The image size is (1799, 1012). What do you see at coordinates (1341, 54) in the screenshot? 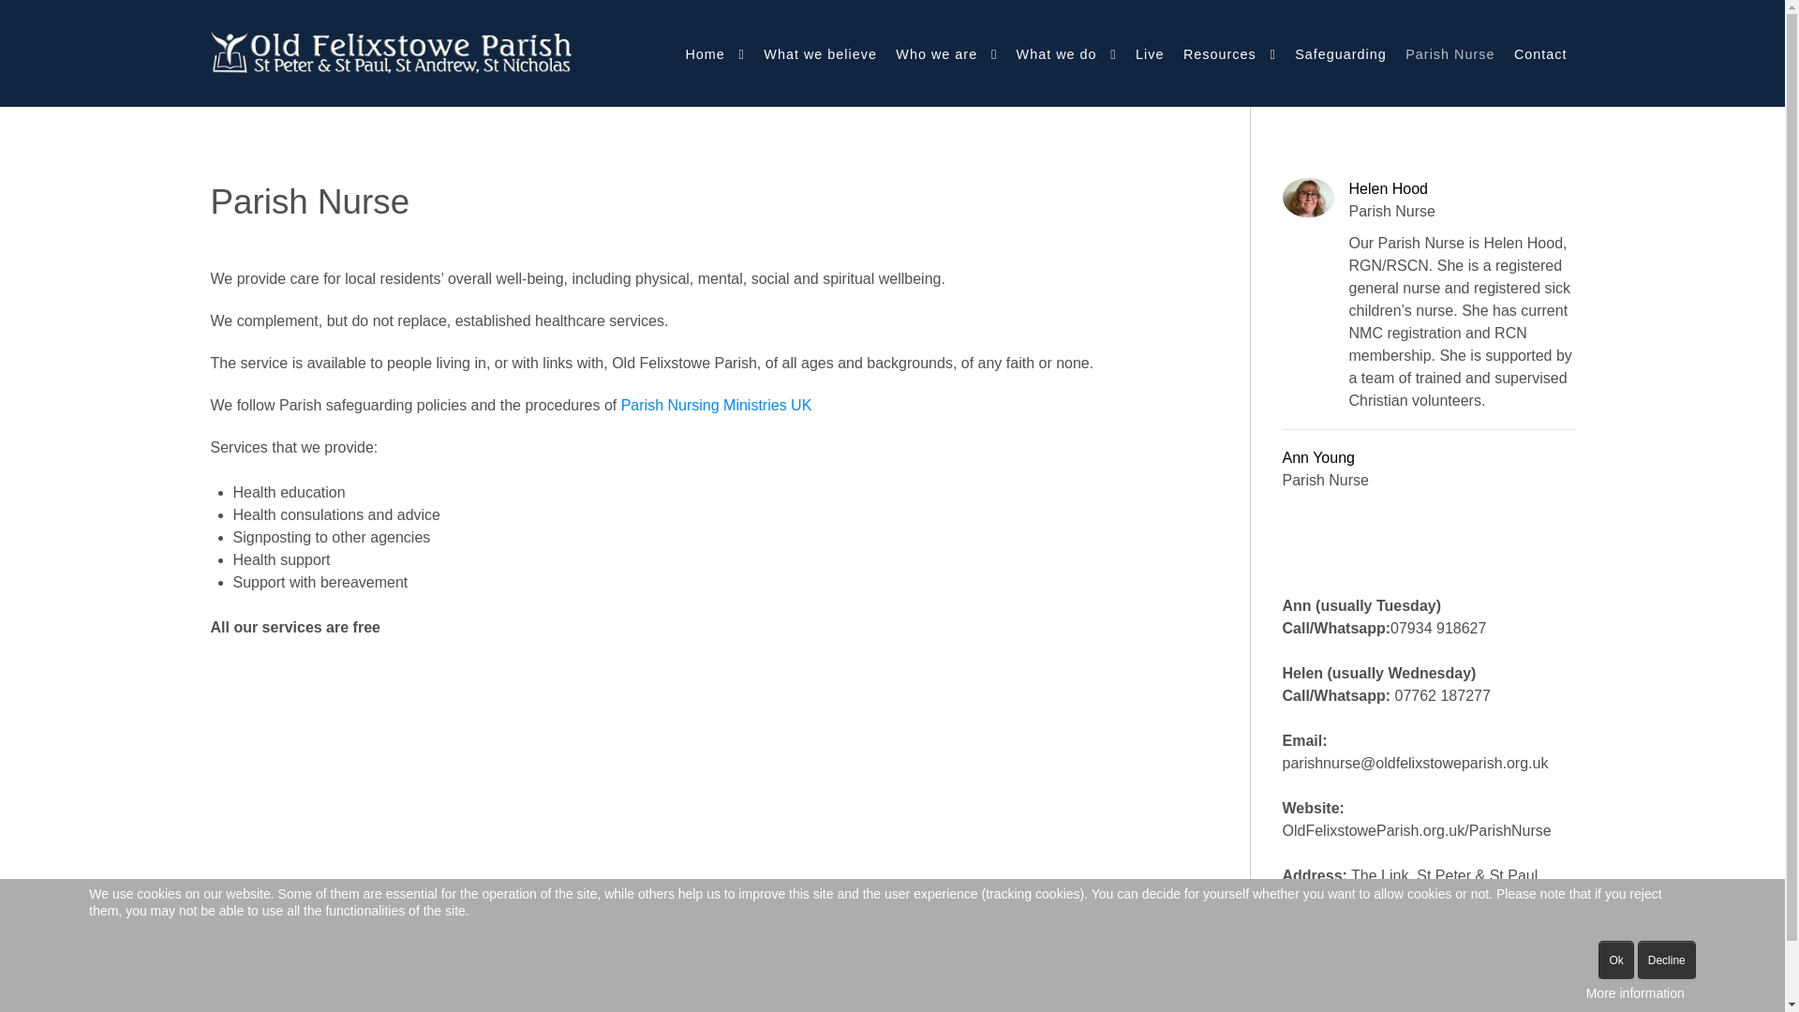
I see `Safeguarding` at bounding box center [1341, 54].